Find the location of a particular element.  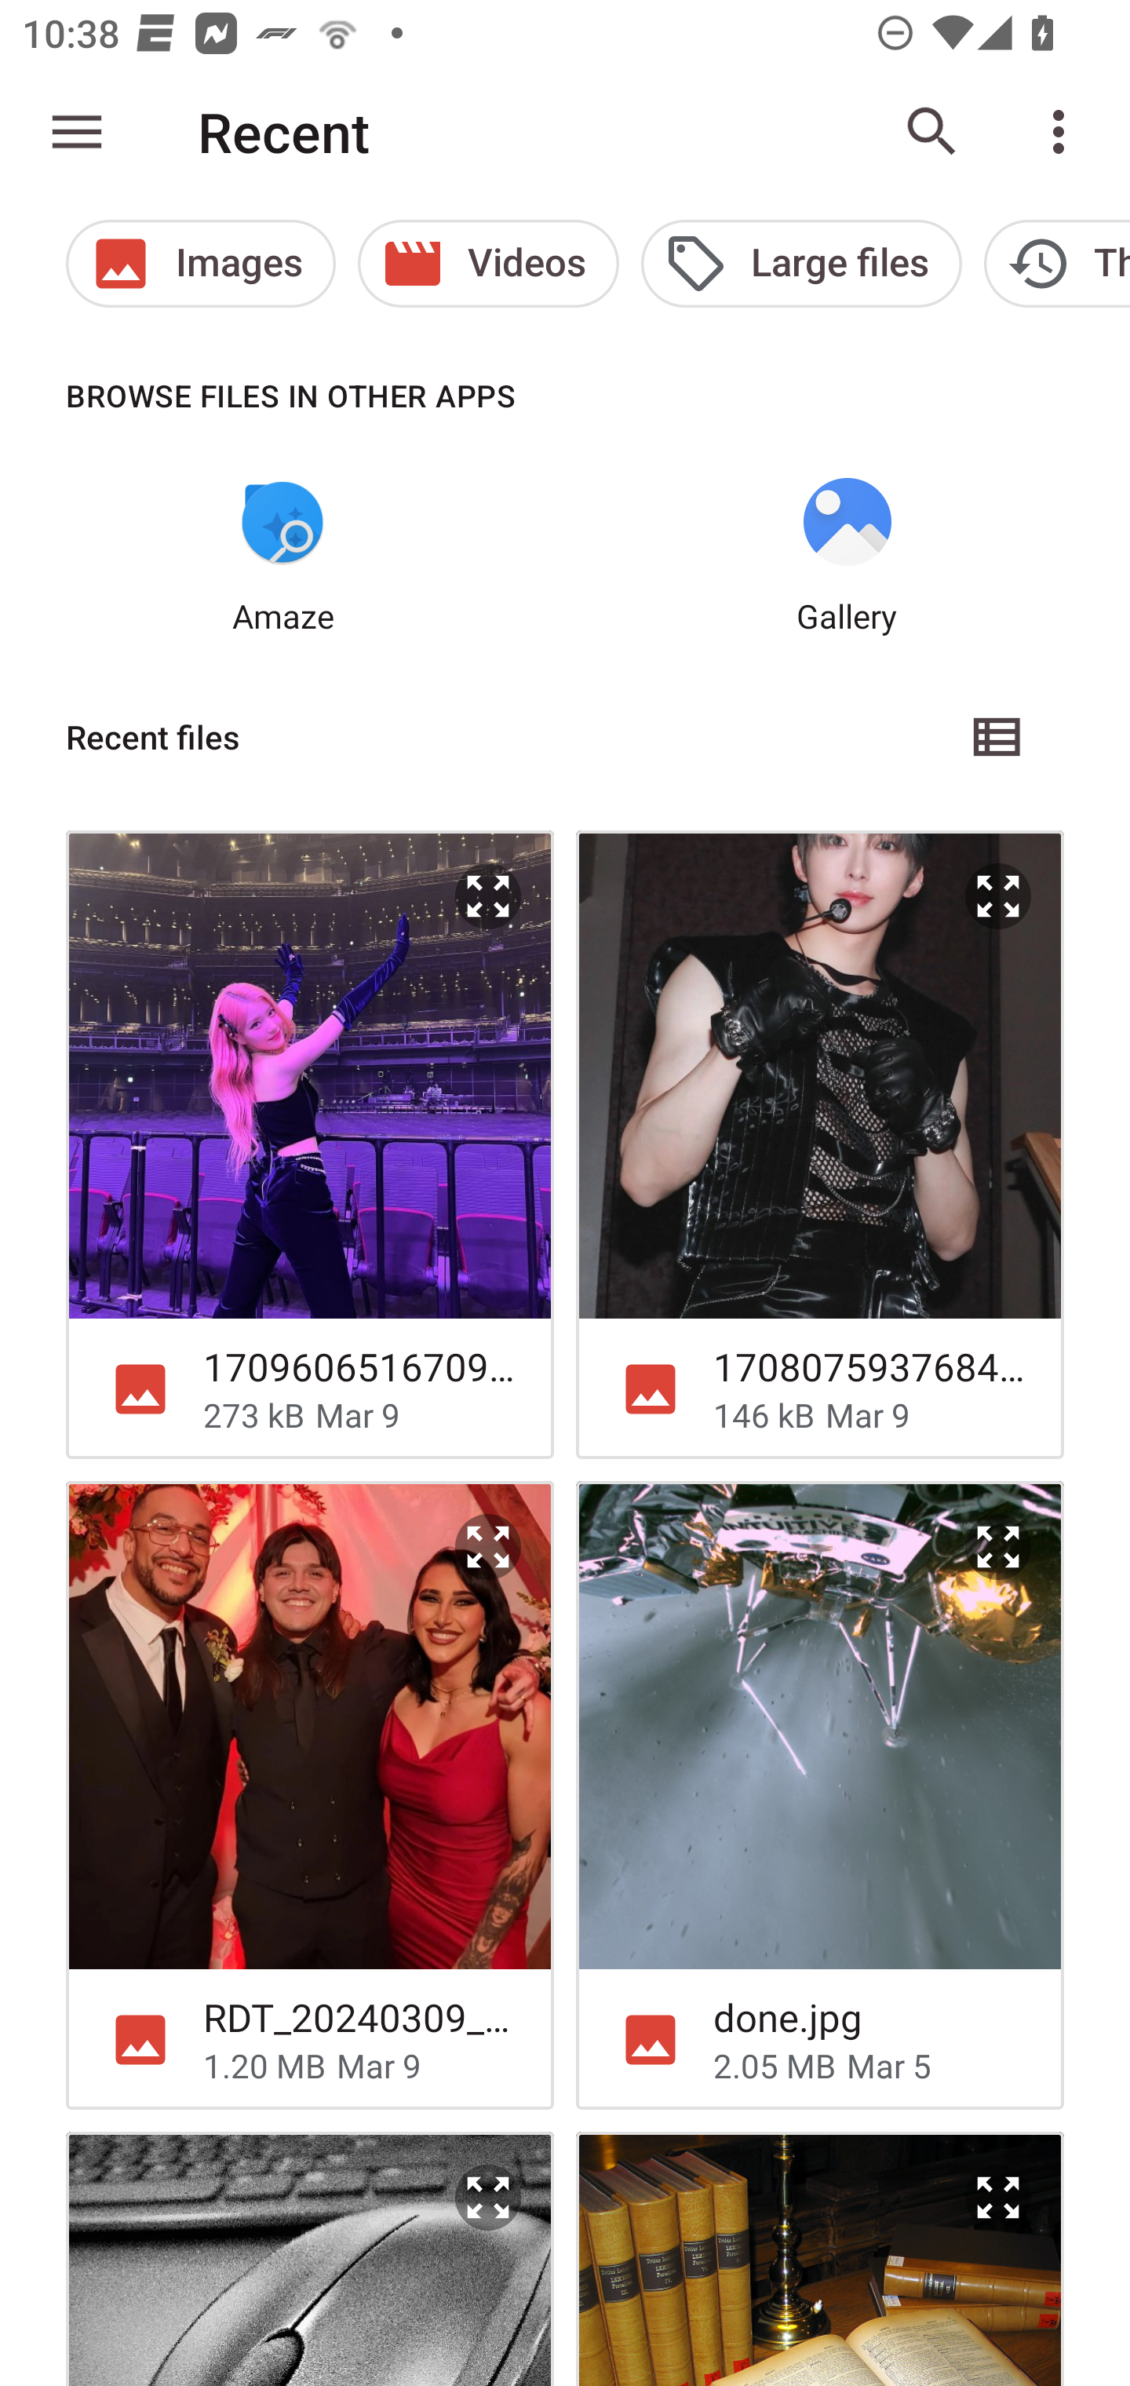

More options is located at coordinates (1064, 132).